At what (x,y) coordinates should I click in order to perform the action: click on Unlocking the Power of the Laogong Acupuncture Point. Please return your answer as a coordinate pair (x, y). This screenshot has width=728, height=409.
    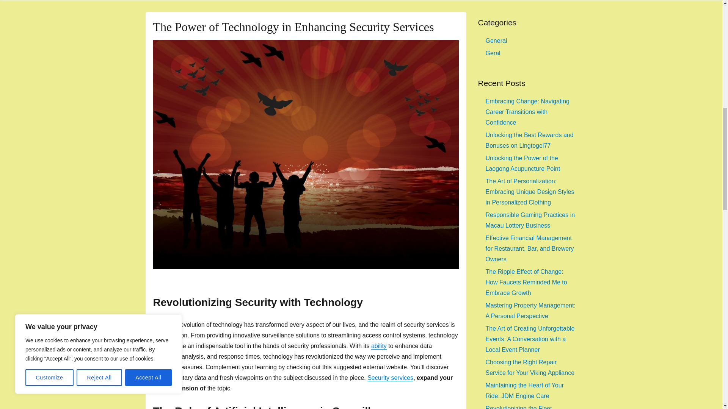
    Looking at the image, I should click on (522, 163).